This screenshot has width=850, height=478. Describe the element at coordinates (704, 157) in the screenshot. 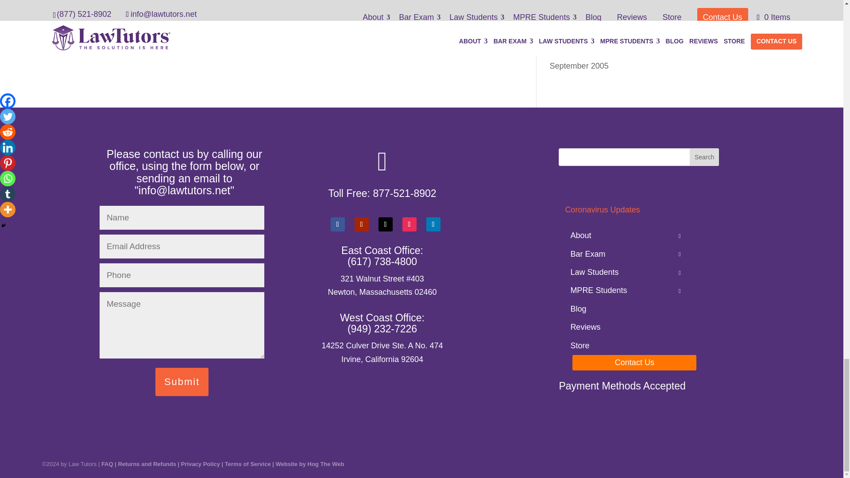

I see `Search` at that location.